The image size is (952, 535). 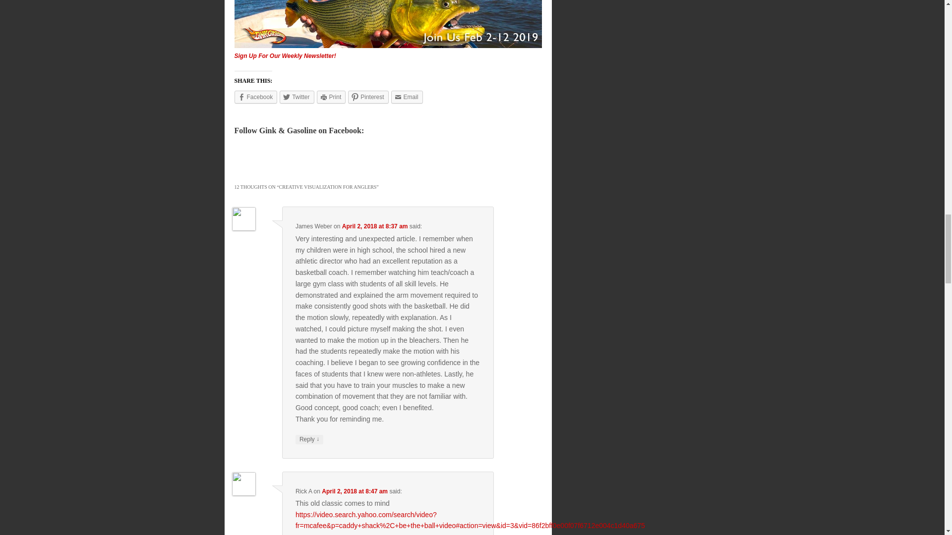 What do you see at coordinates (331, 97) in the screenshot?
I see `Print` at bounding box center [331, 97].